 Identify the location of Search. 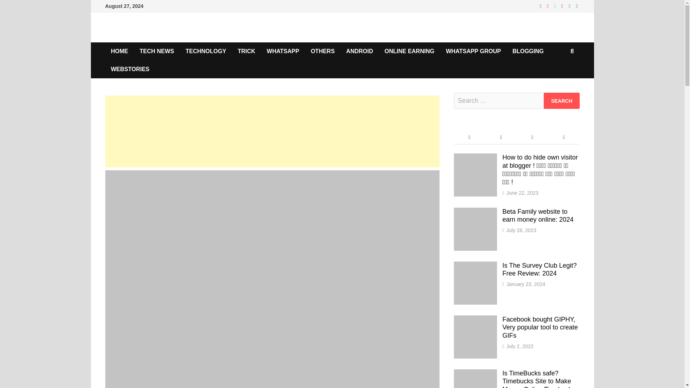
(561, 101).